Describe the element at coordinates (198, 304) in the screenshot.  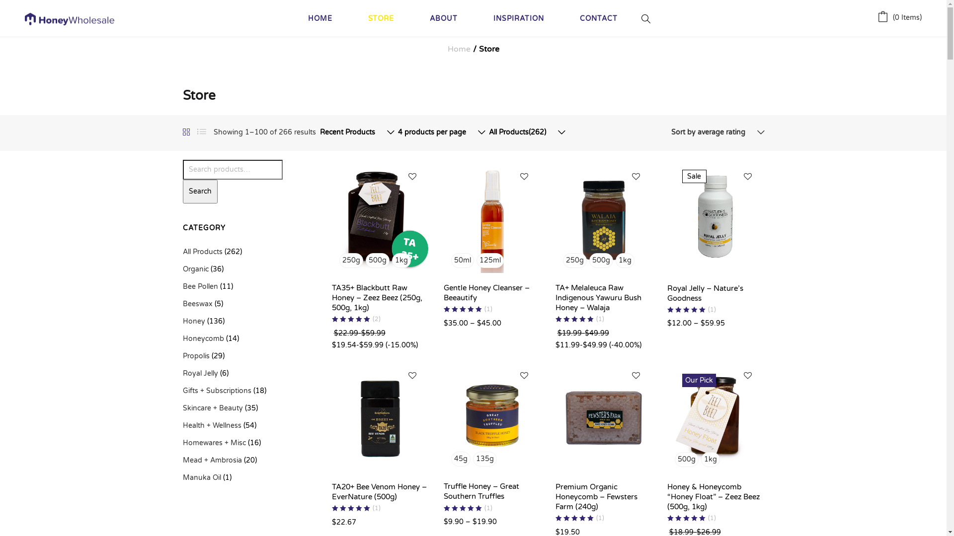
I see `Beeswax` at that location.